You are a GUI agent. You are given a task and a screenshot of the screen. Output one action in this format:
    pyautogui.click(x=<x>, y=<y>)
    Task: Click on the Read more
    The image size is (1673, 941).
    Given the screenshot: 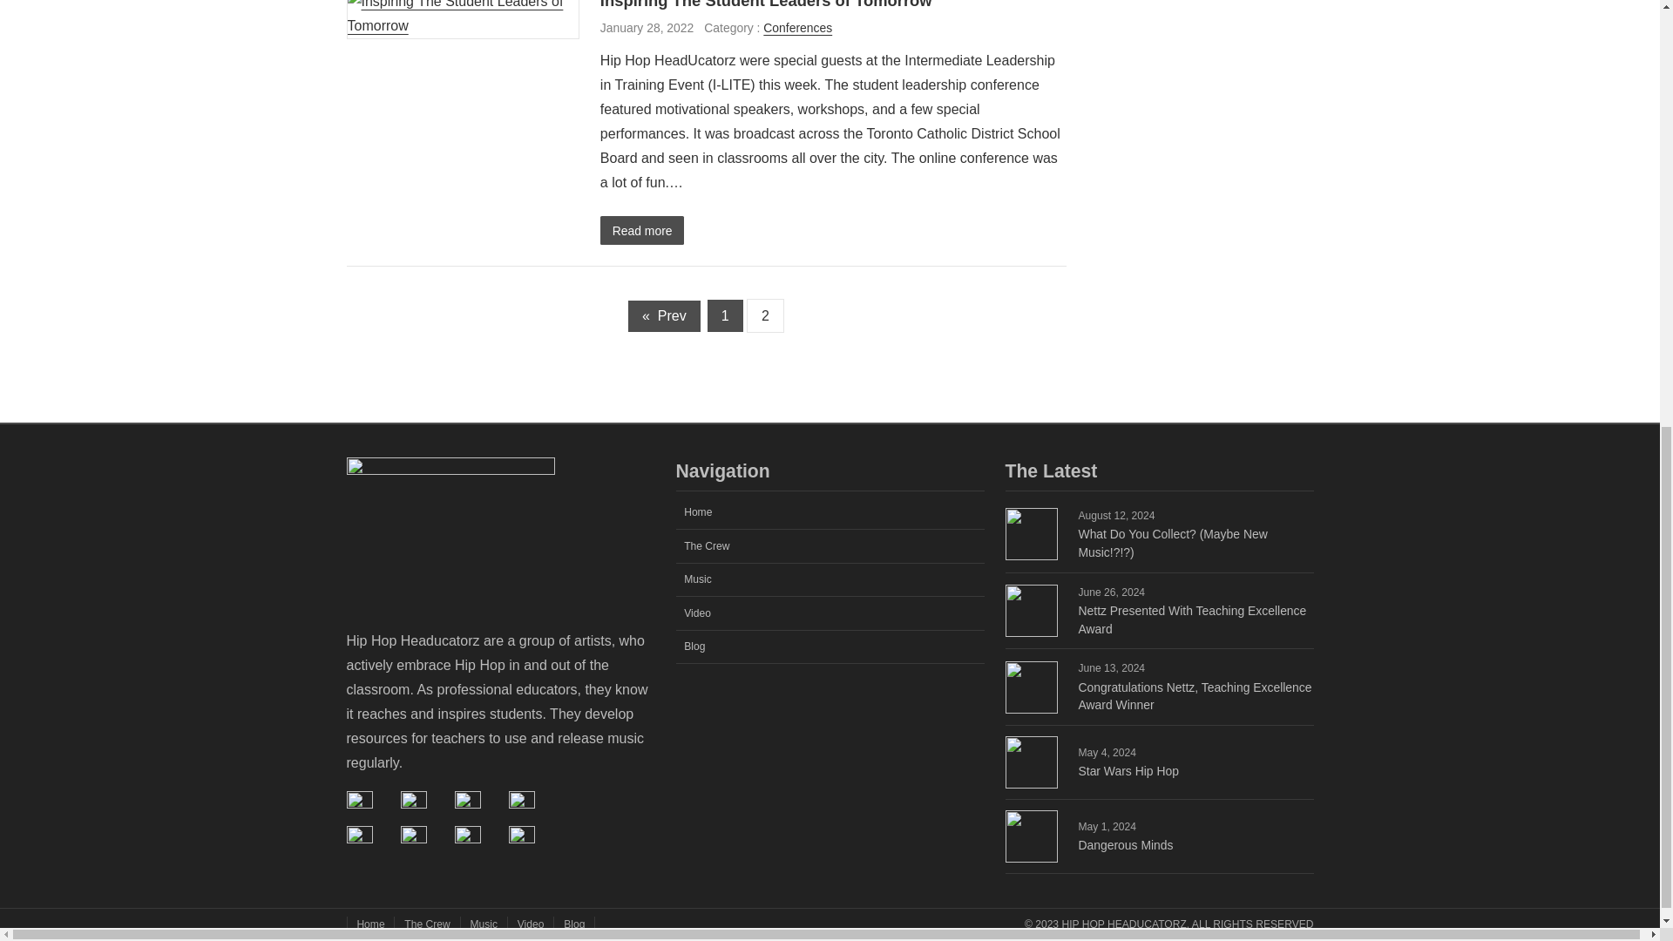 What is the action you would take?
    pyautogui.click(x=642, y=230)
    